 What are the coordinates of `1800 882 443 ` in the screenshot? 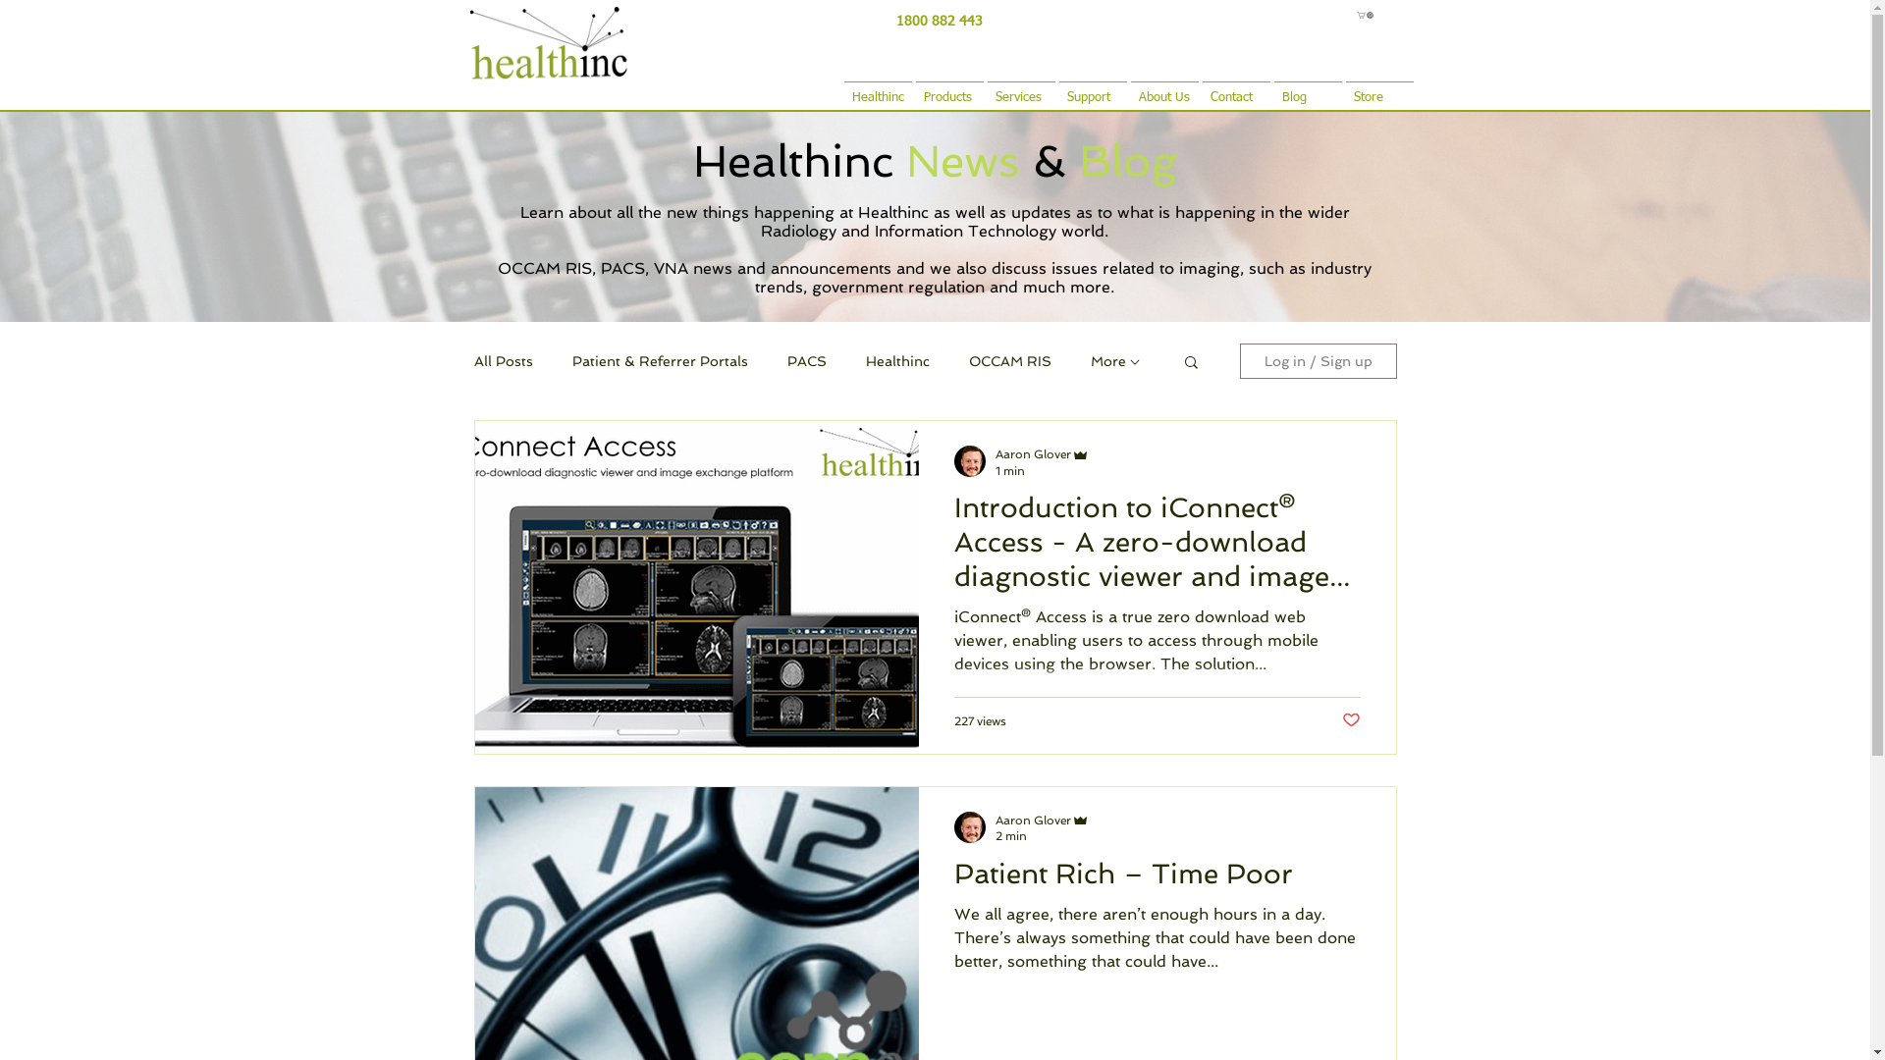 It's located at (941, 21).